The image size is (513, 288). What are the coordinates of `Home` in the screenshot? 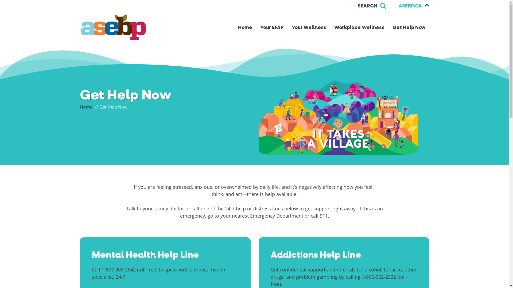 It's located at (86, 107).